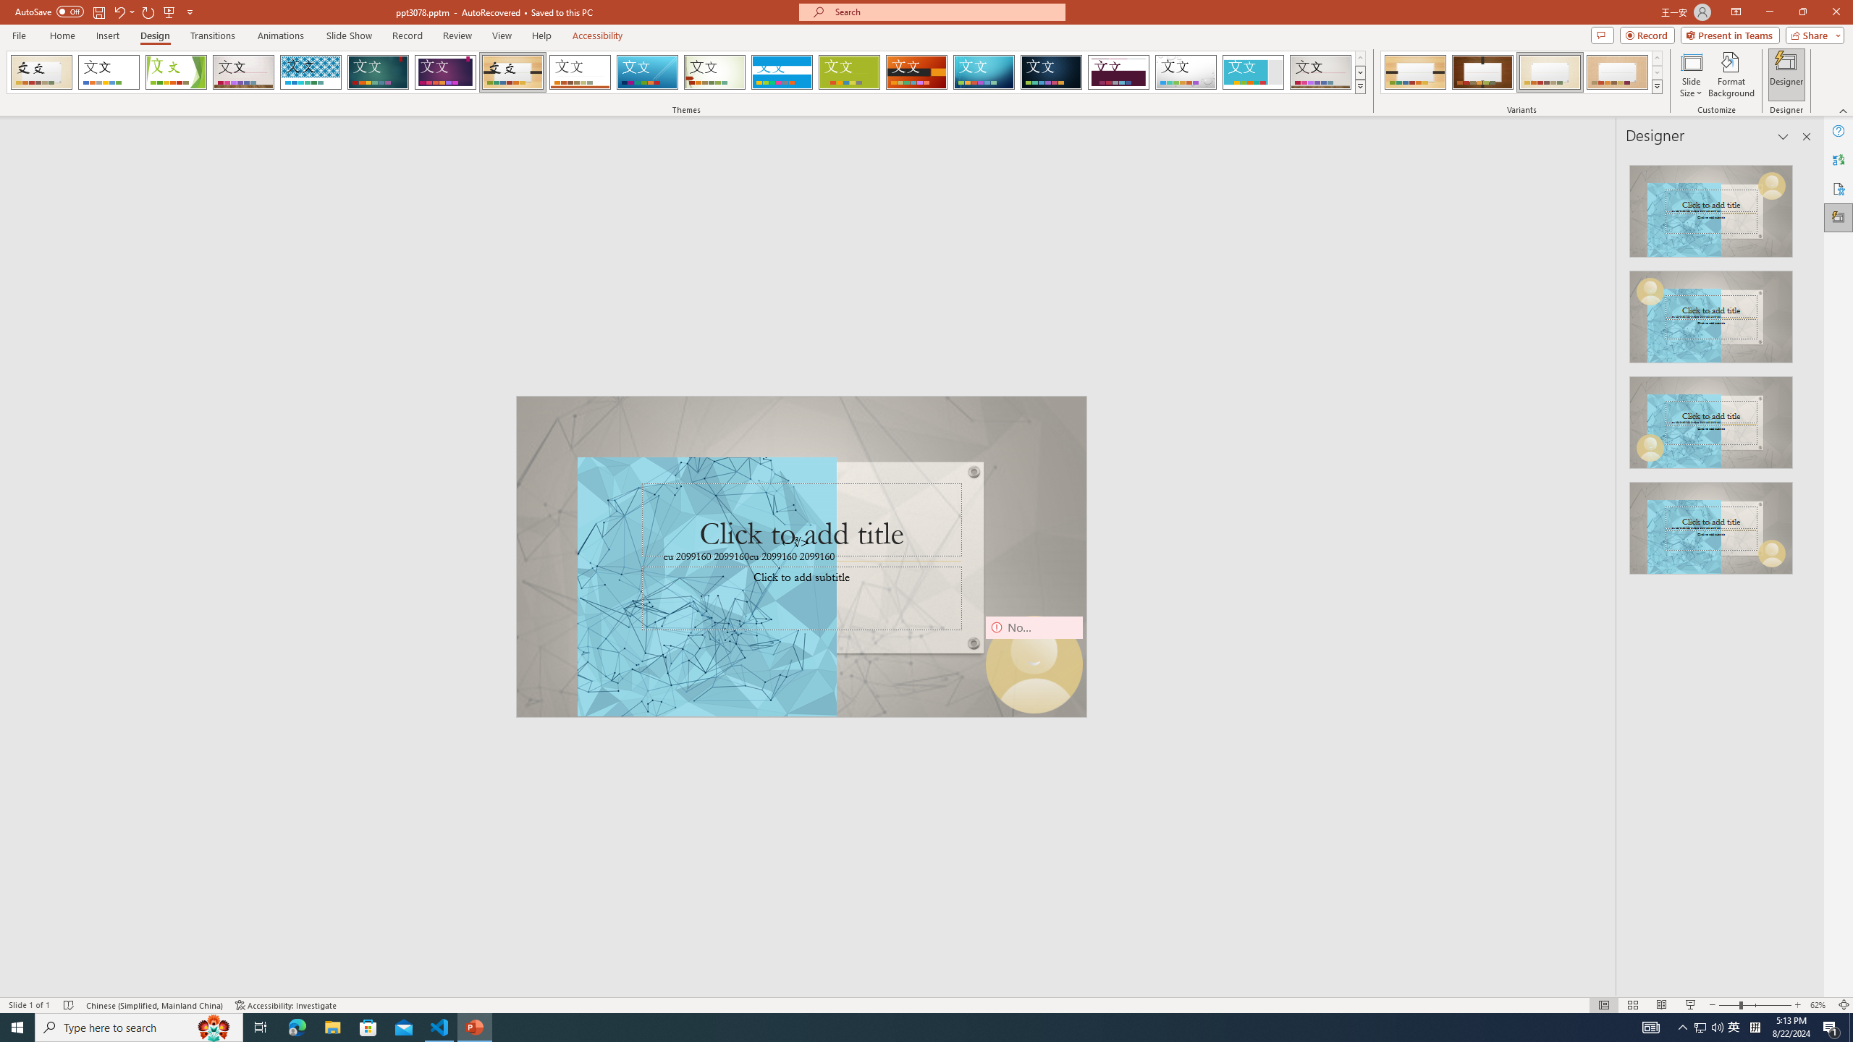  I want to click on Close (Ctrl+F4), so click(528, 233).